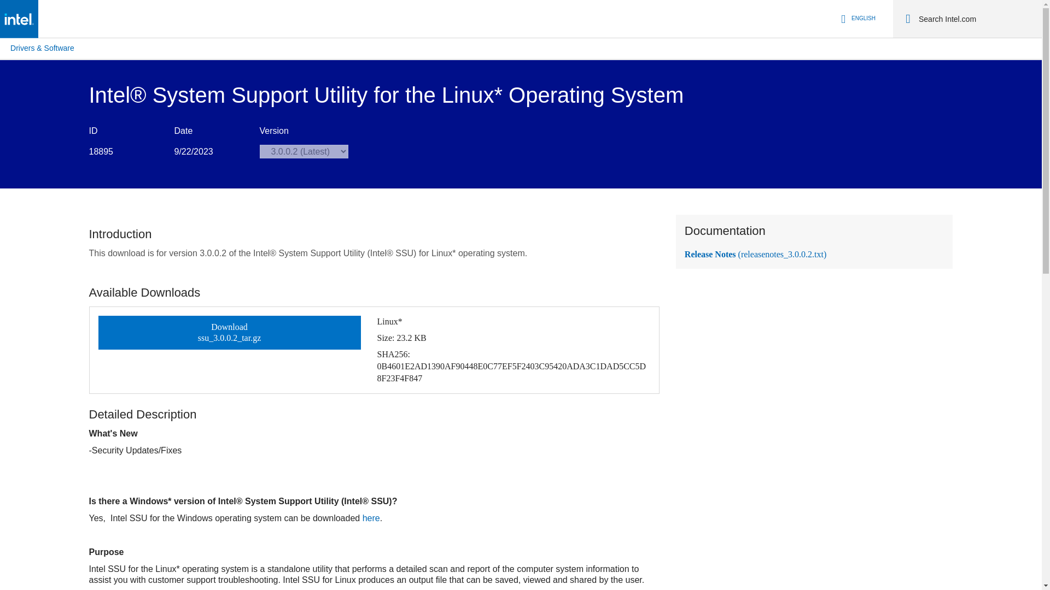 The height and width of the screenshot is (590, 1050). What do you see at coordinates (856, 19) in the screenshot?
I see `ENGLISH` at bounding box center [856, 19].